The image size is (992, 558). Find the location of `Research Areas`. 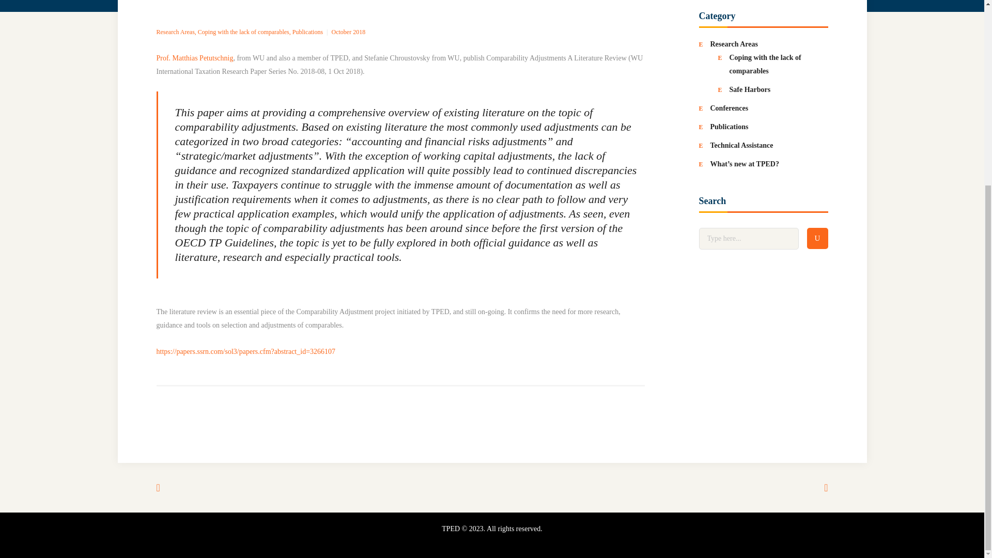

Research Areas is located at coordinates (175, 32).